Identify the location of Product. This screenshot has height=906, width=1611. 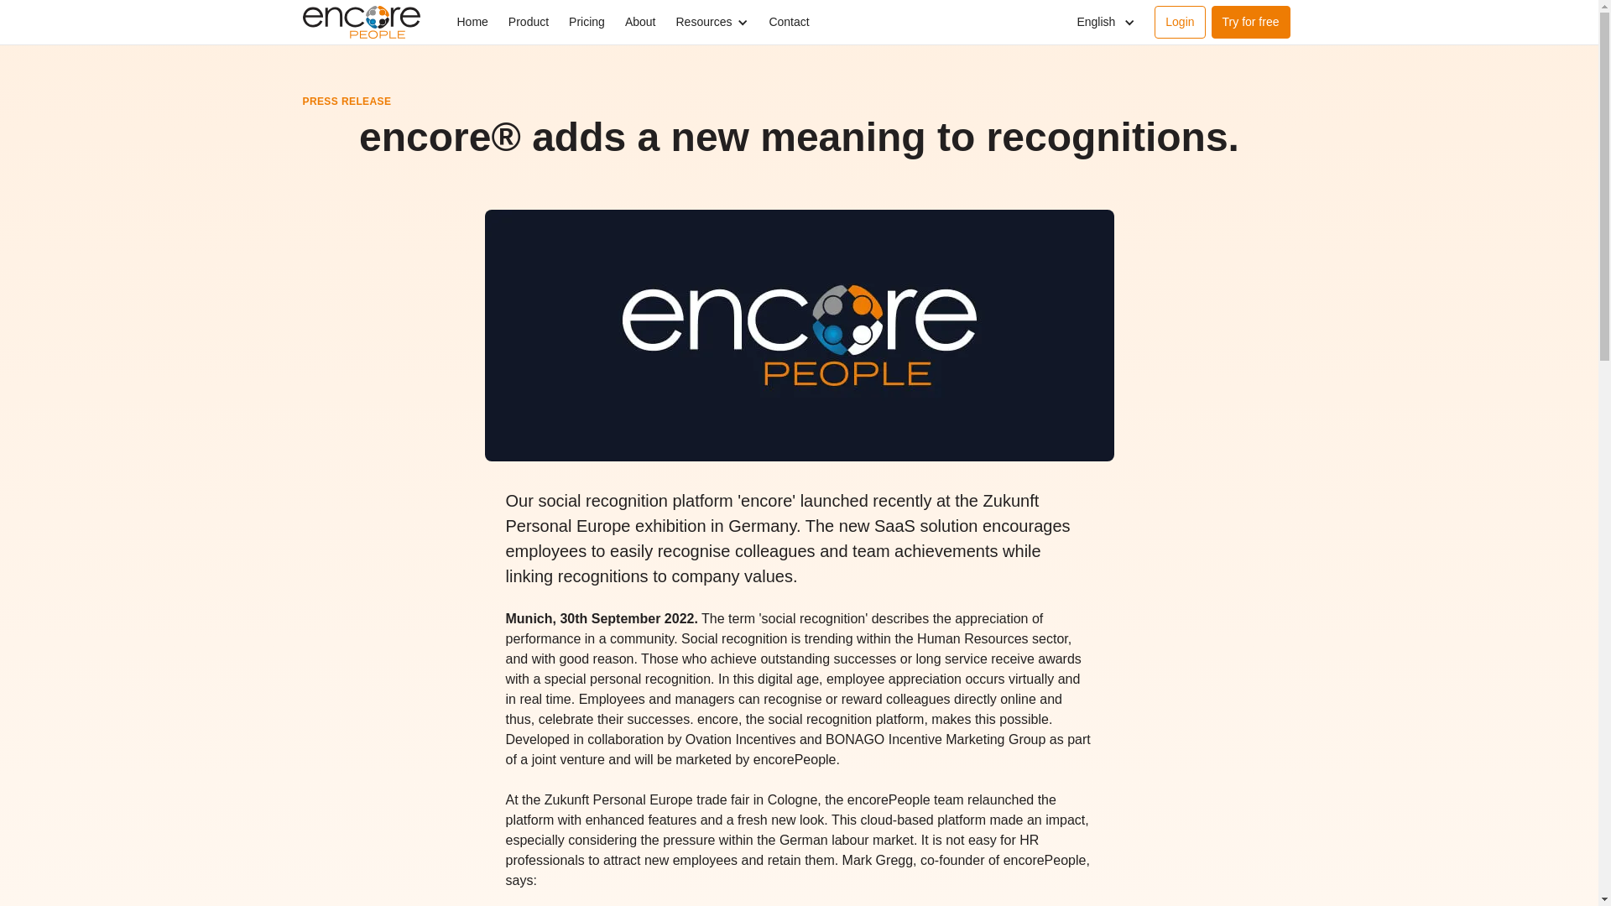
(529, 22).